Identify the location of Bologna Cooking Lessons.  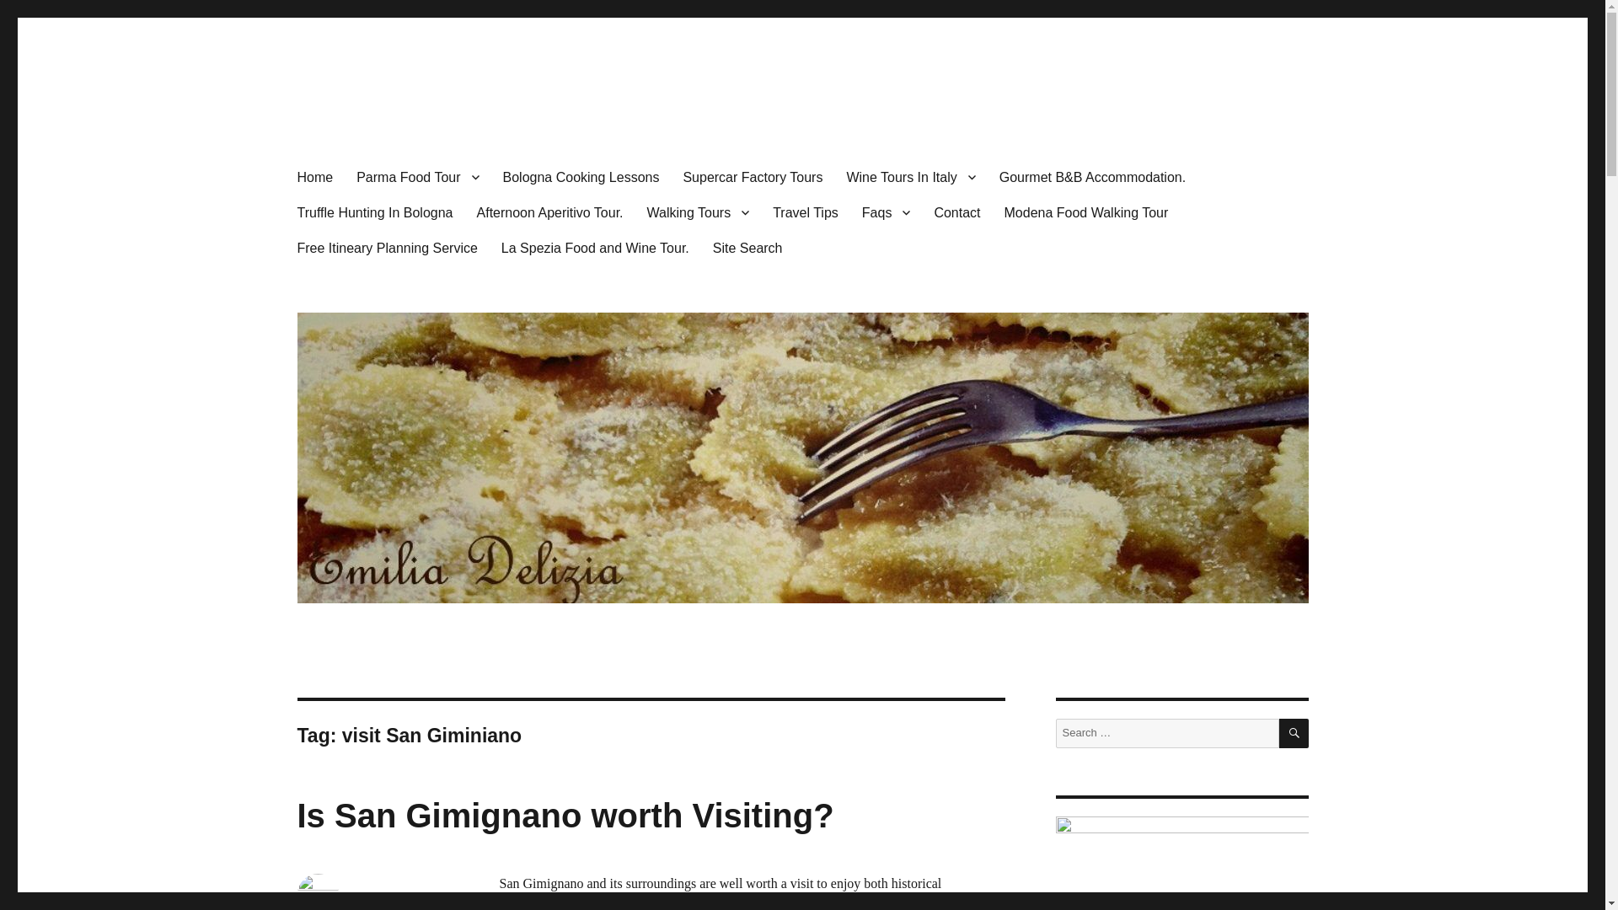
(581, 177).